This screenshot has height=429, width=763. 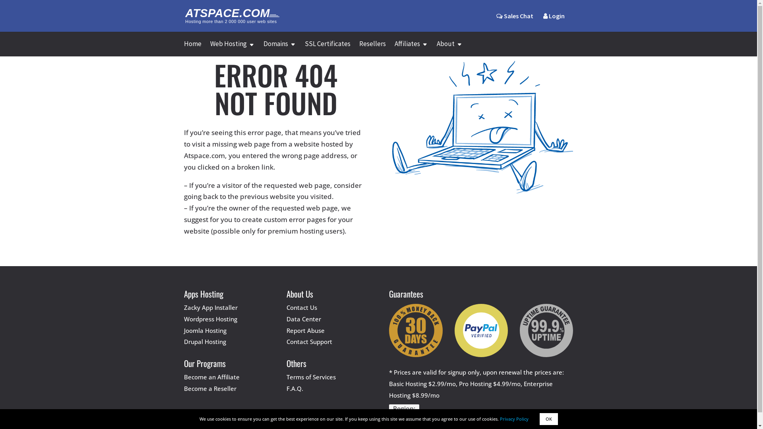 What do you see at coordinates (210, 388) in the screenshot?
I see `Become a Reseller` at bounding box center [210, 388].